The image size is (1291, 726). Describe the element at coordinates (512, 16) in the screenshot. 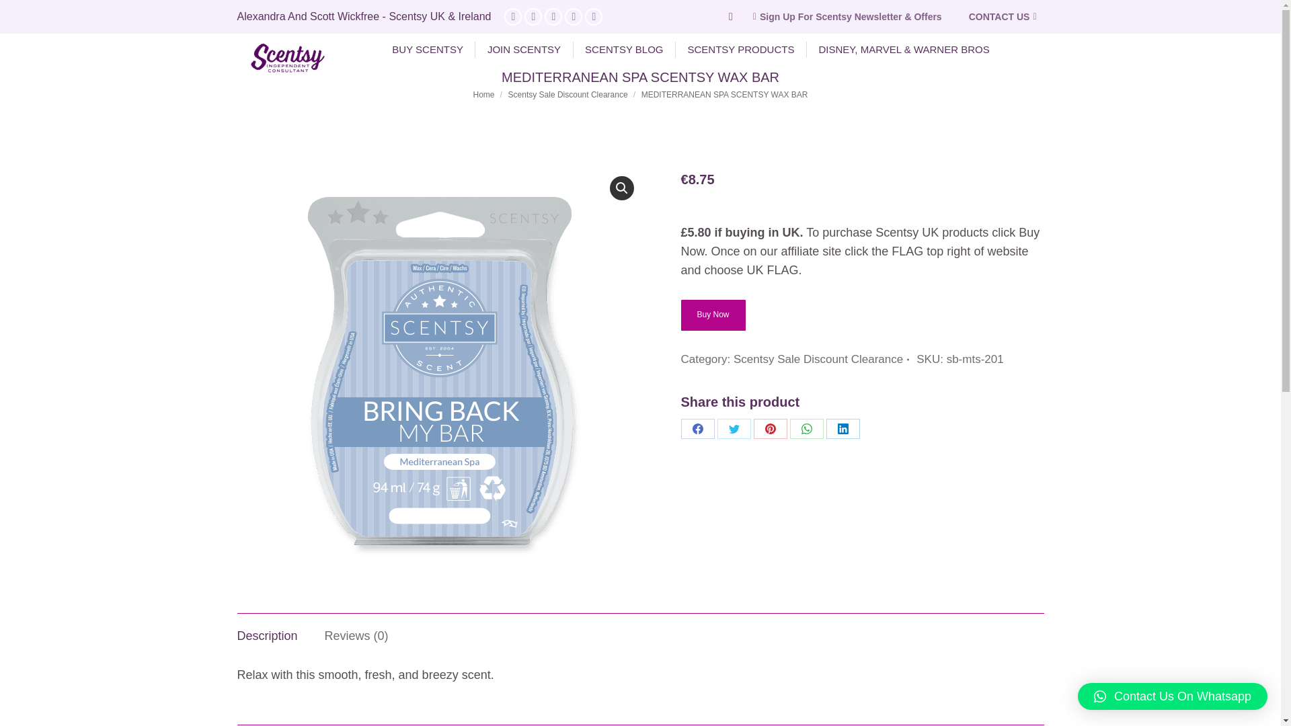

I see `Facebook page opens in new window` at that location.